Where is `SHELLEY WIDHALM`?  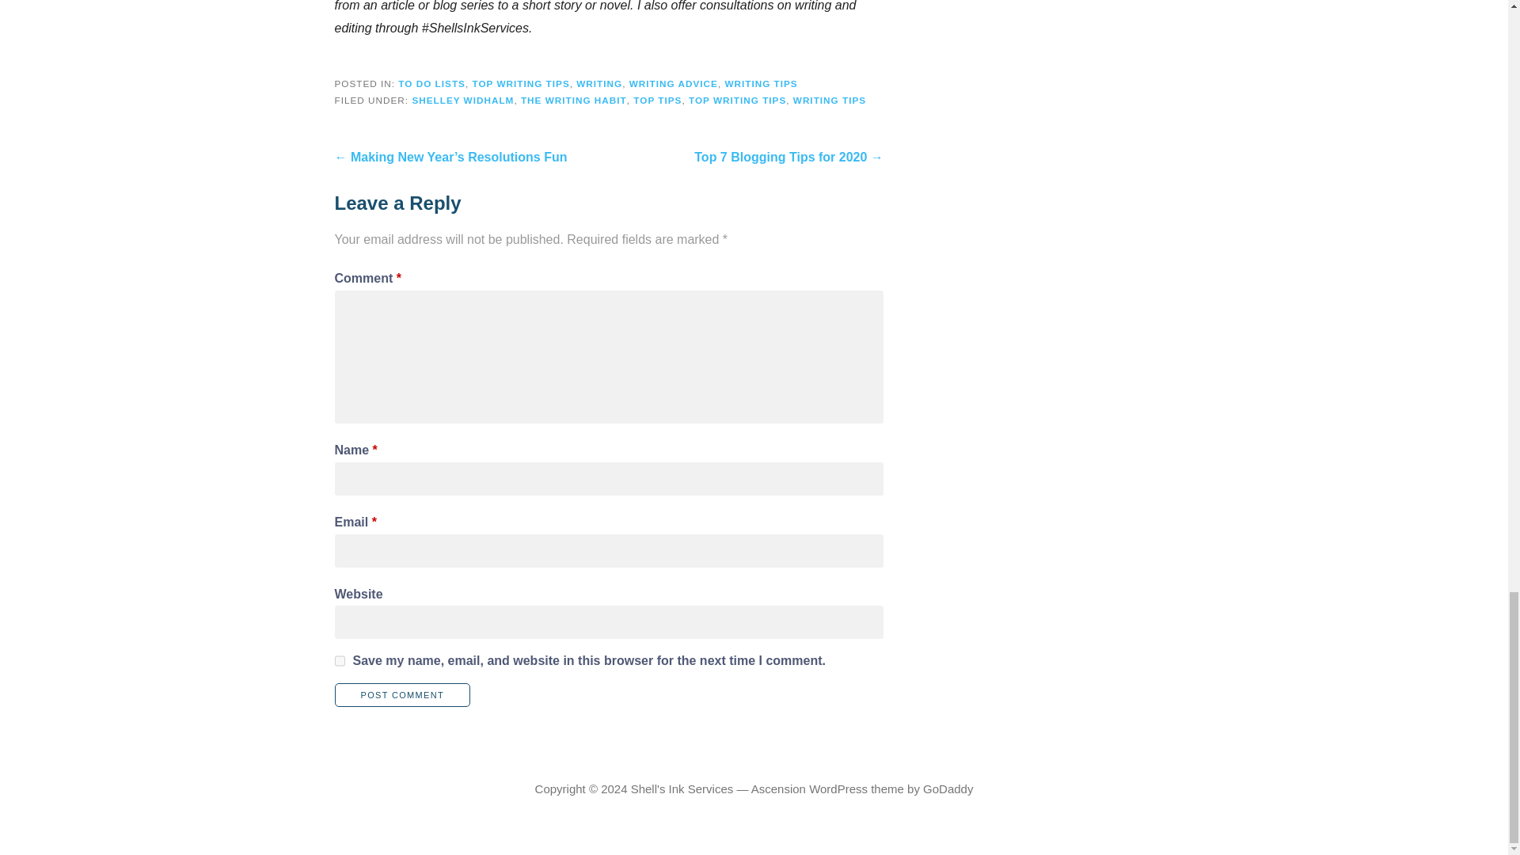 SHELLEY WIDHALM is located at coordinates (462, 100).